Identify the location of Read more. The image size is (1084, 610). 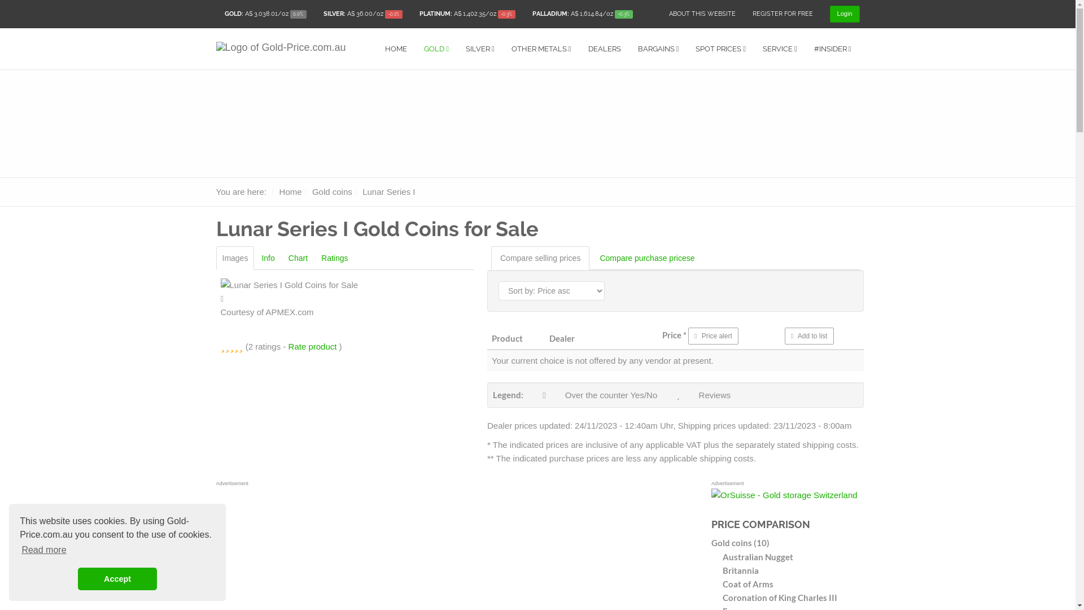
(44, 550).